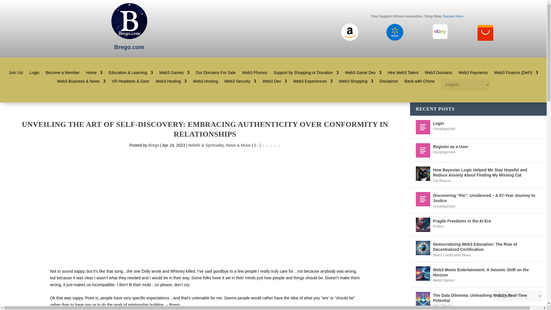 Image resolution: width=551 pixels, height=310 pixels. I want to click on Donate Here., so click(453, 16).